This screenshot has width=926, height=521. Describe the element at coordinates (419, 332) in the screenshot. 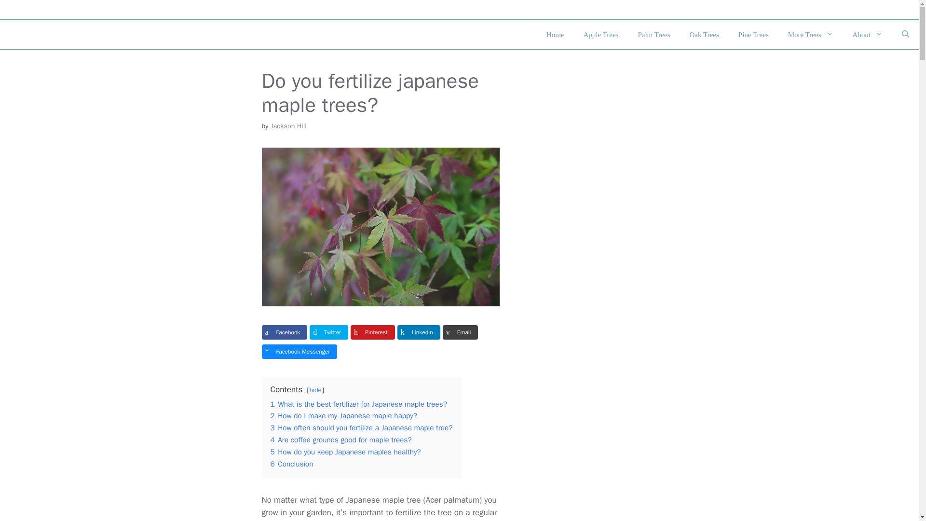

I see `Share on LinkedIn` at that location.